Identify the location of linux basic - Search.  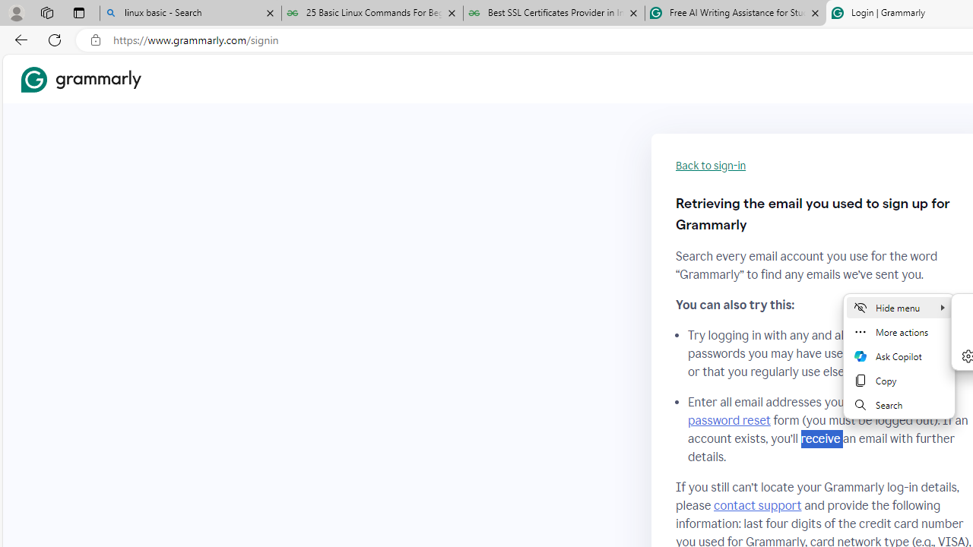
(190, 14).